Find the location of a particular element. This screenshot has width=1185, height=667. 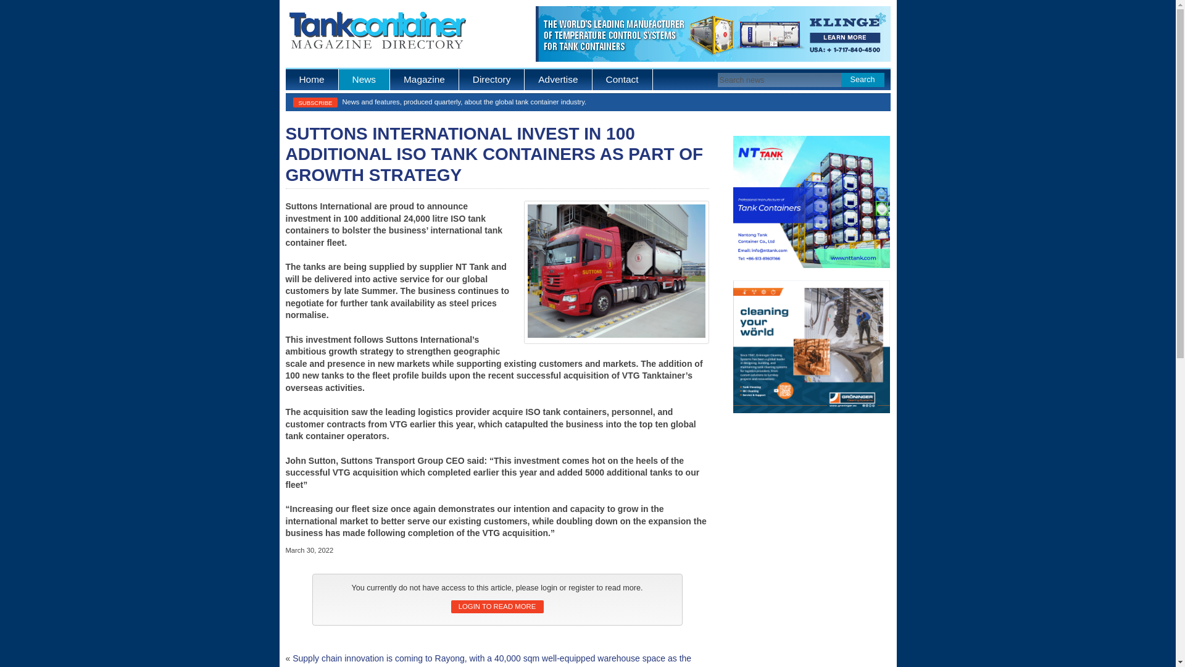

SUBSCRIBE is located at coordinates (315, 102).